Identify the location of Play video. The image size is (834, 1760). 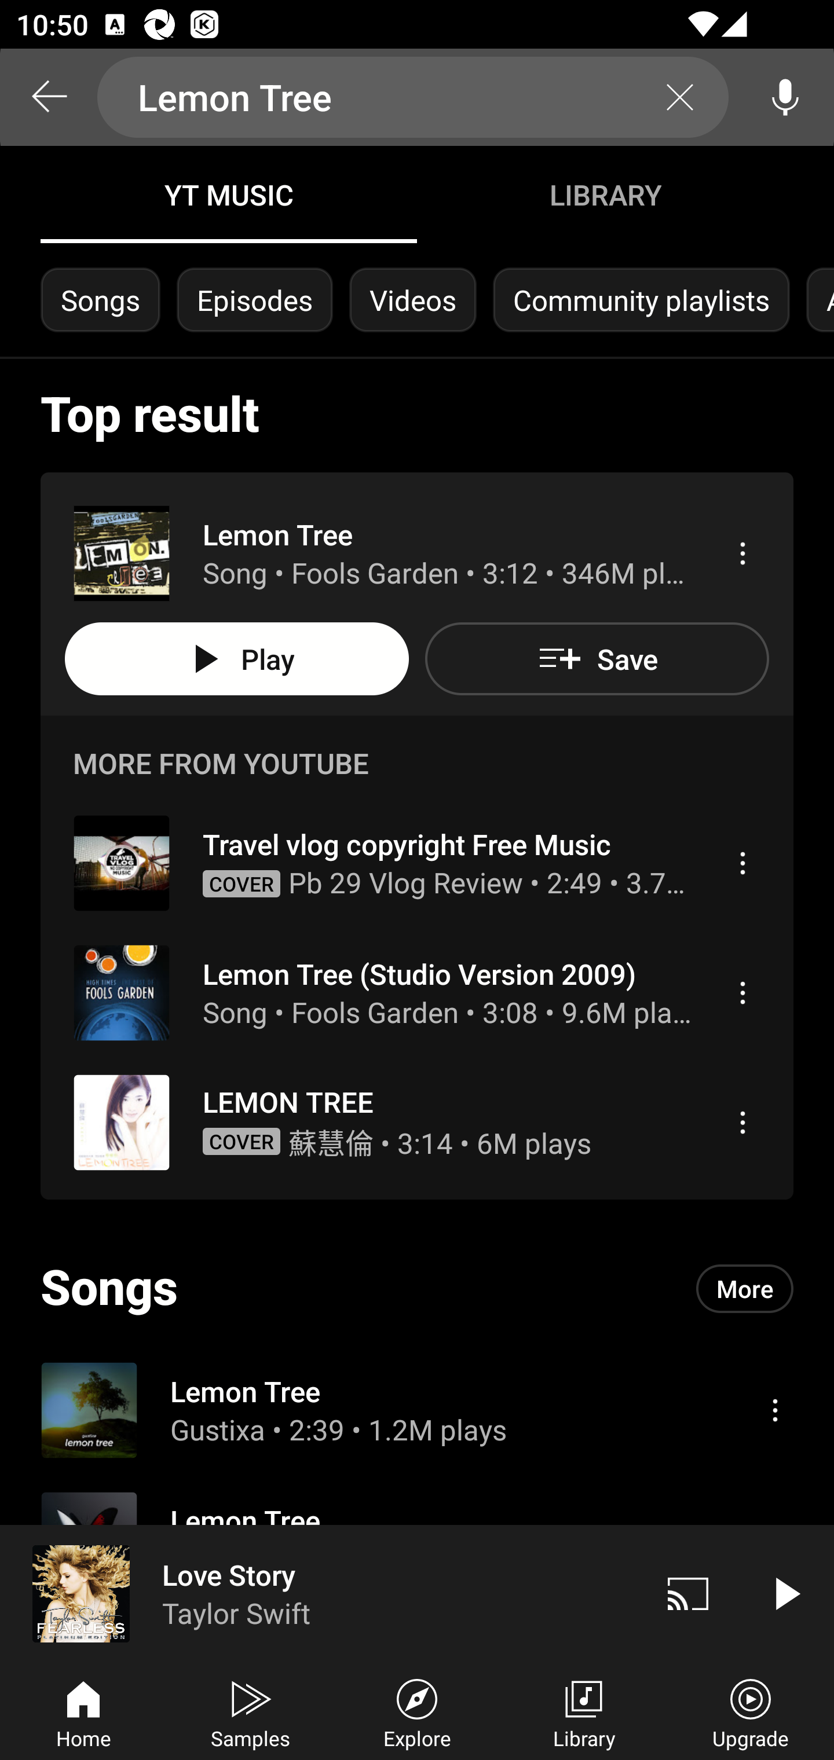
(785, 1593).